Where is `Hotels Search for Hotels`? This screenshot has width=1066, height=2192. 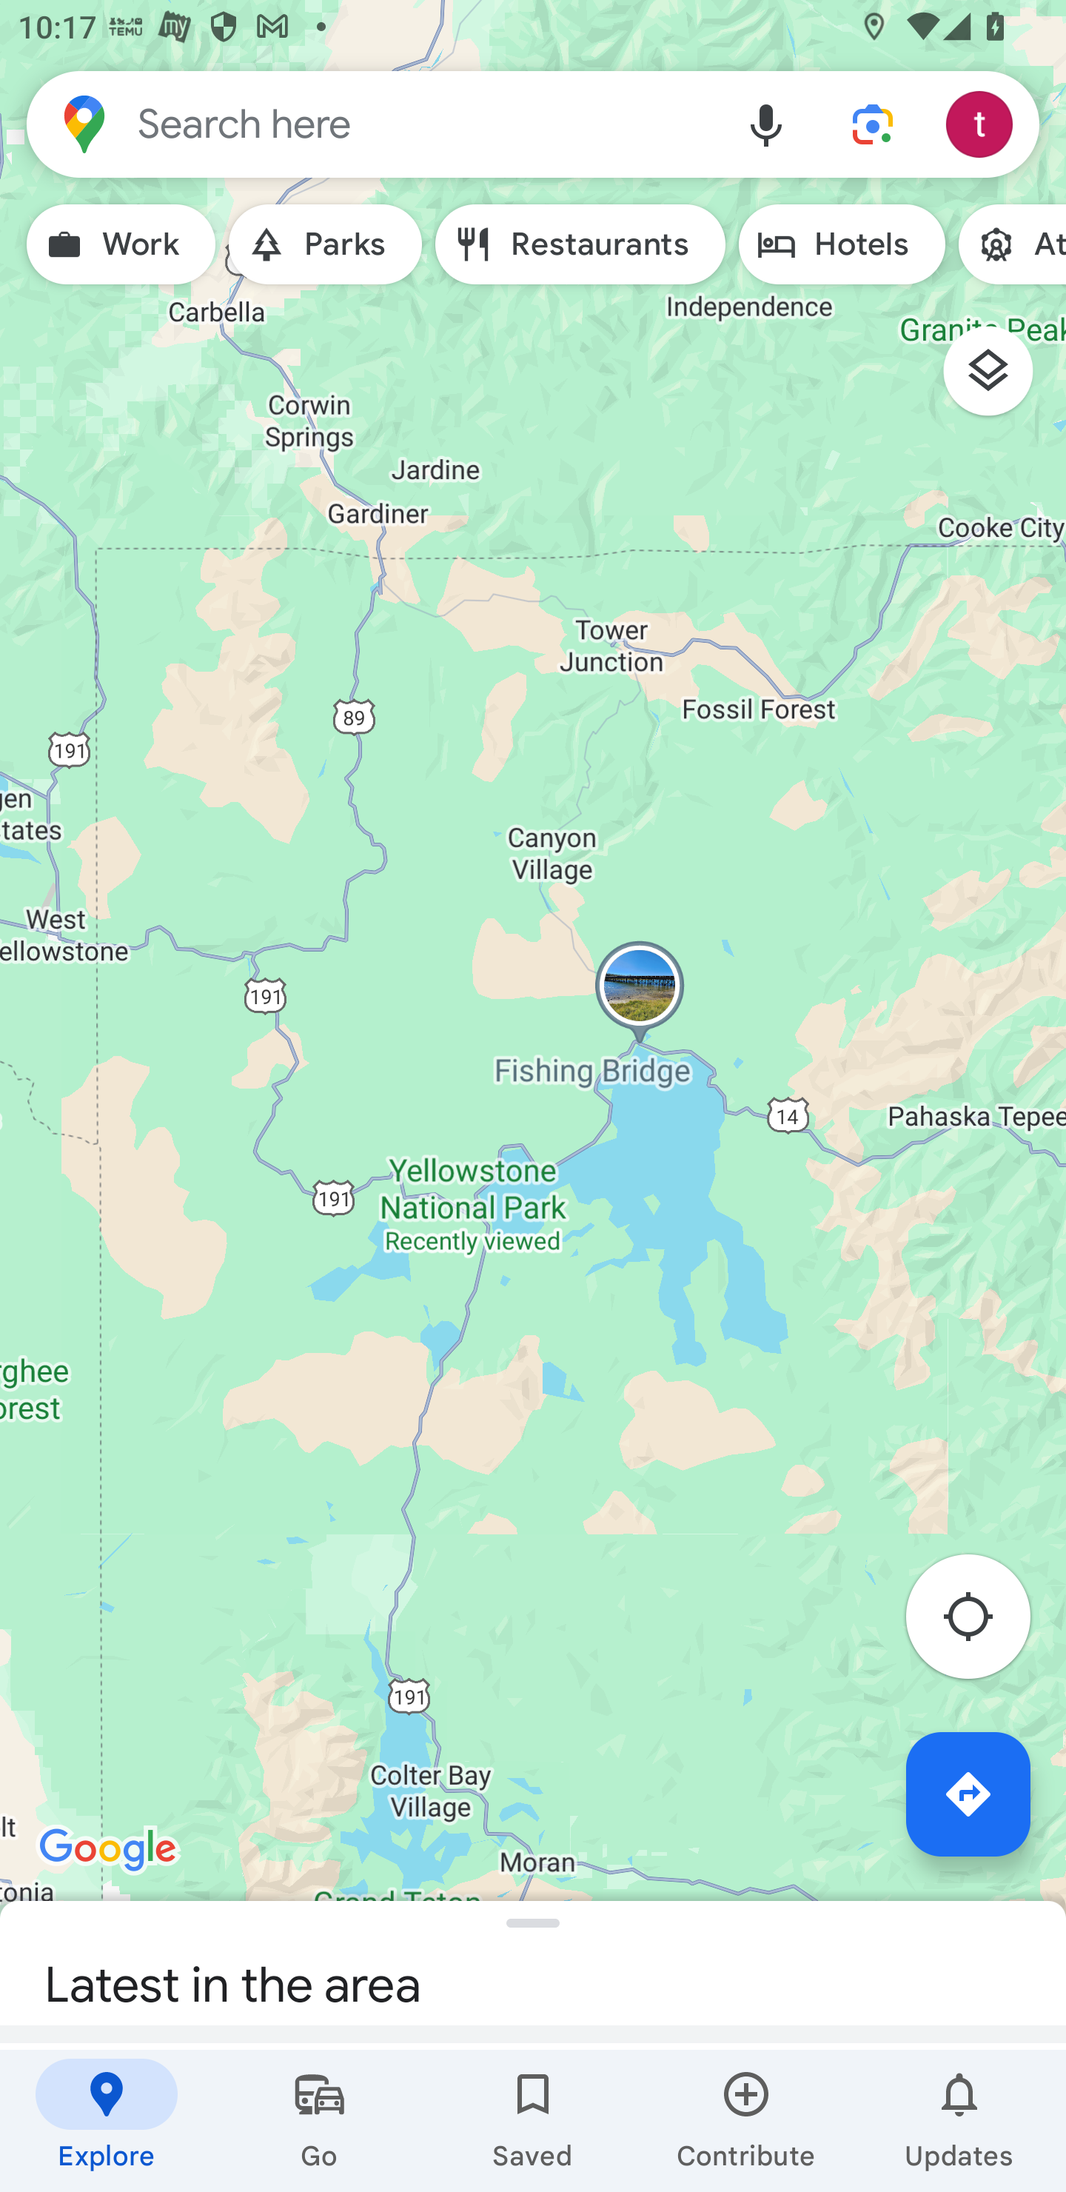 Hotels Search for Hotels is located at coordinates (842, 244).